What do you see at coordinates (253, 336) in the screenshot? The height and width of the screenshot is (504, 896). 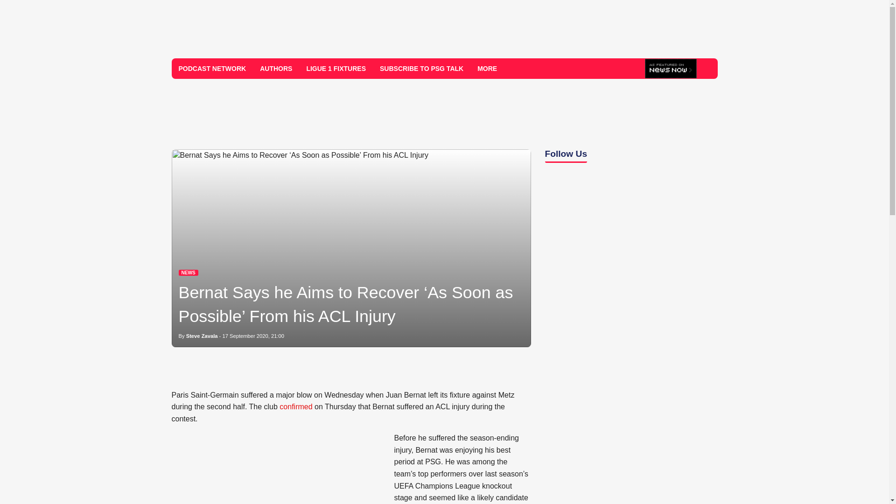 I see `17 September 2020, 21:00` at bounding box center [253, 336].